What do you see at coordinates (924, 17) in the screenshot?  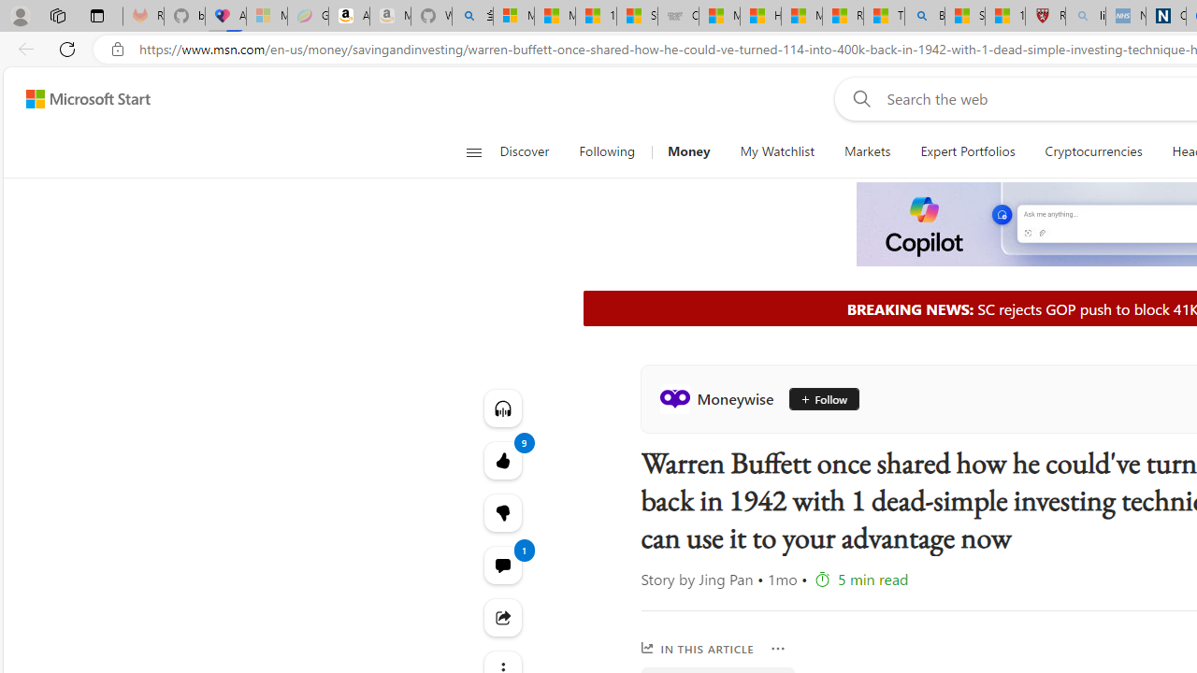 I see `Bing` at bounding box center [924, 17].